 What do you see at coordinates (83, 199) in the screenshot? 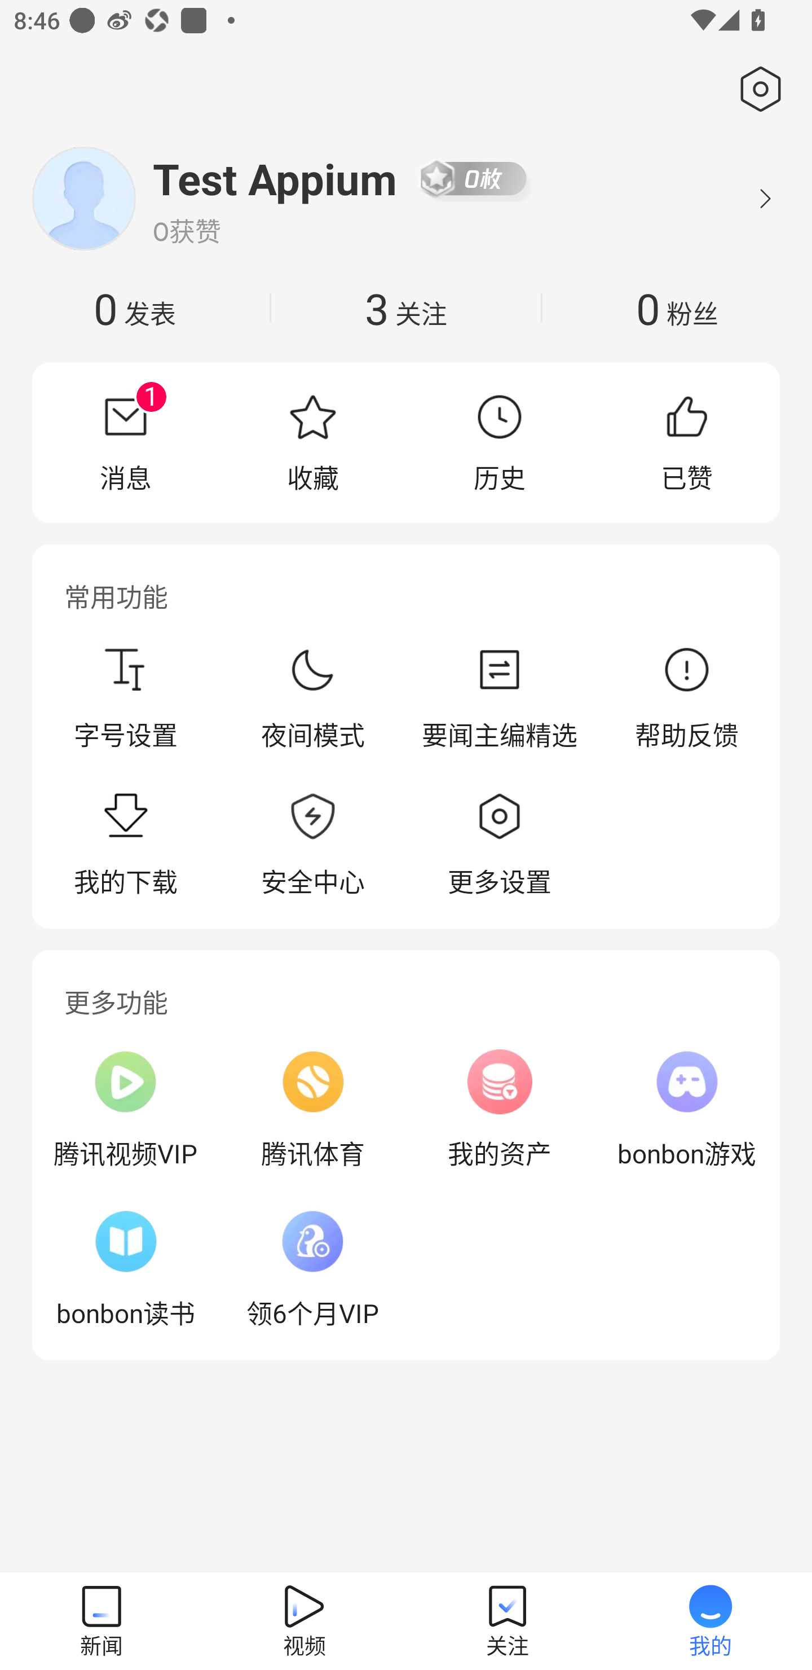
I see `头像，可点击` at bounding box center [83, 199].